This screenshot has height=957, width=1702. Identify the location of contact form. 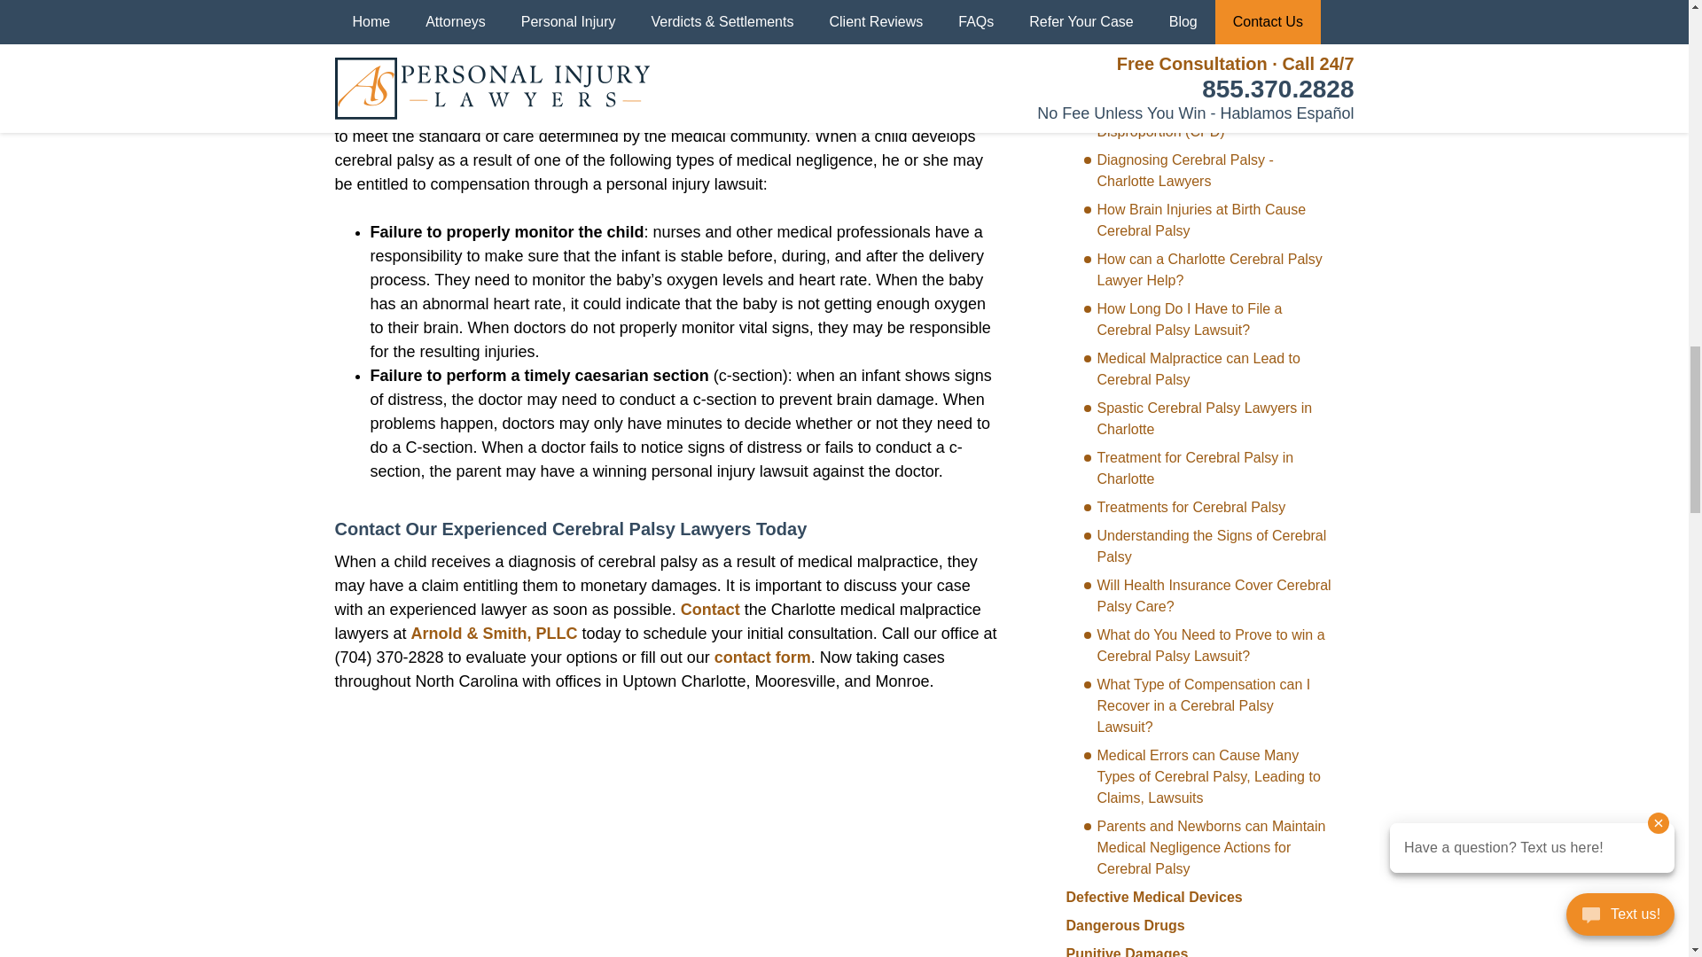
(762, 657).